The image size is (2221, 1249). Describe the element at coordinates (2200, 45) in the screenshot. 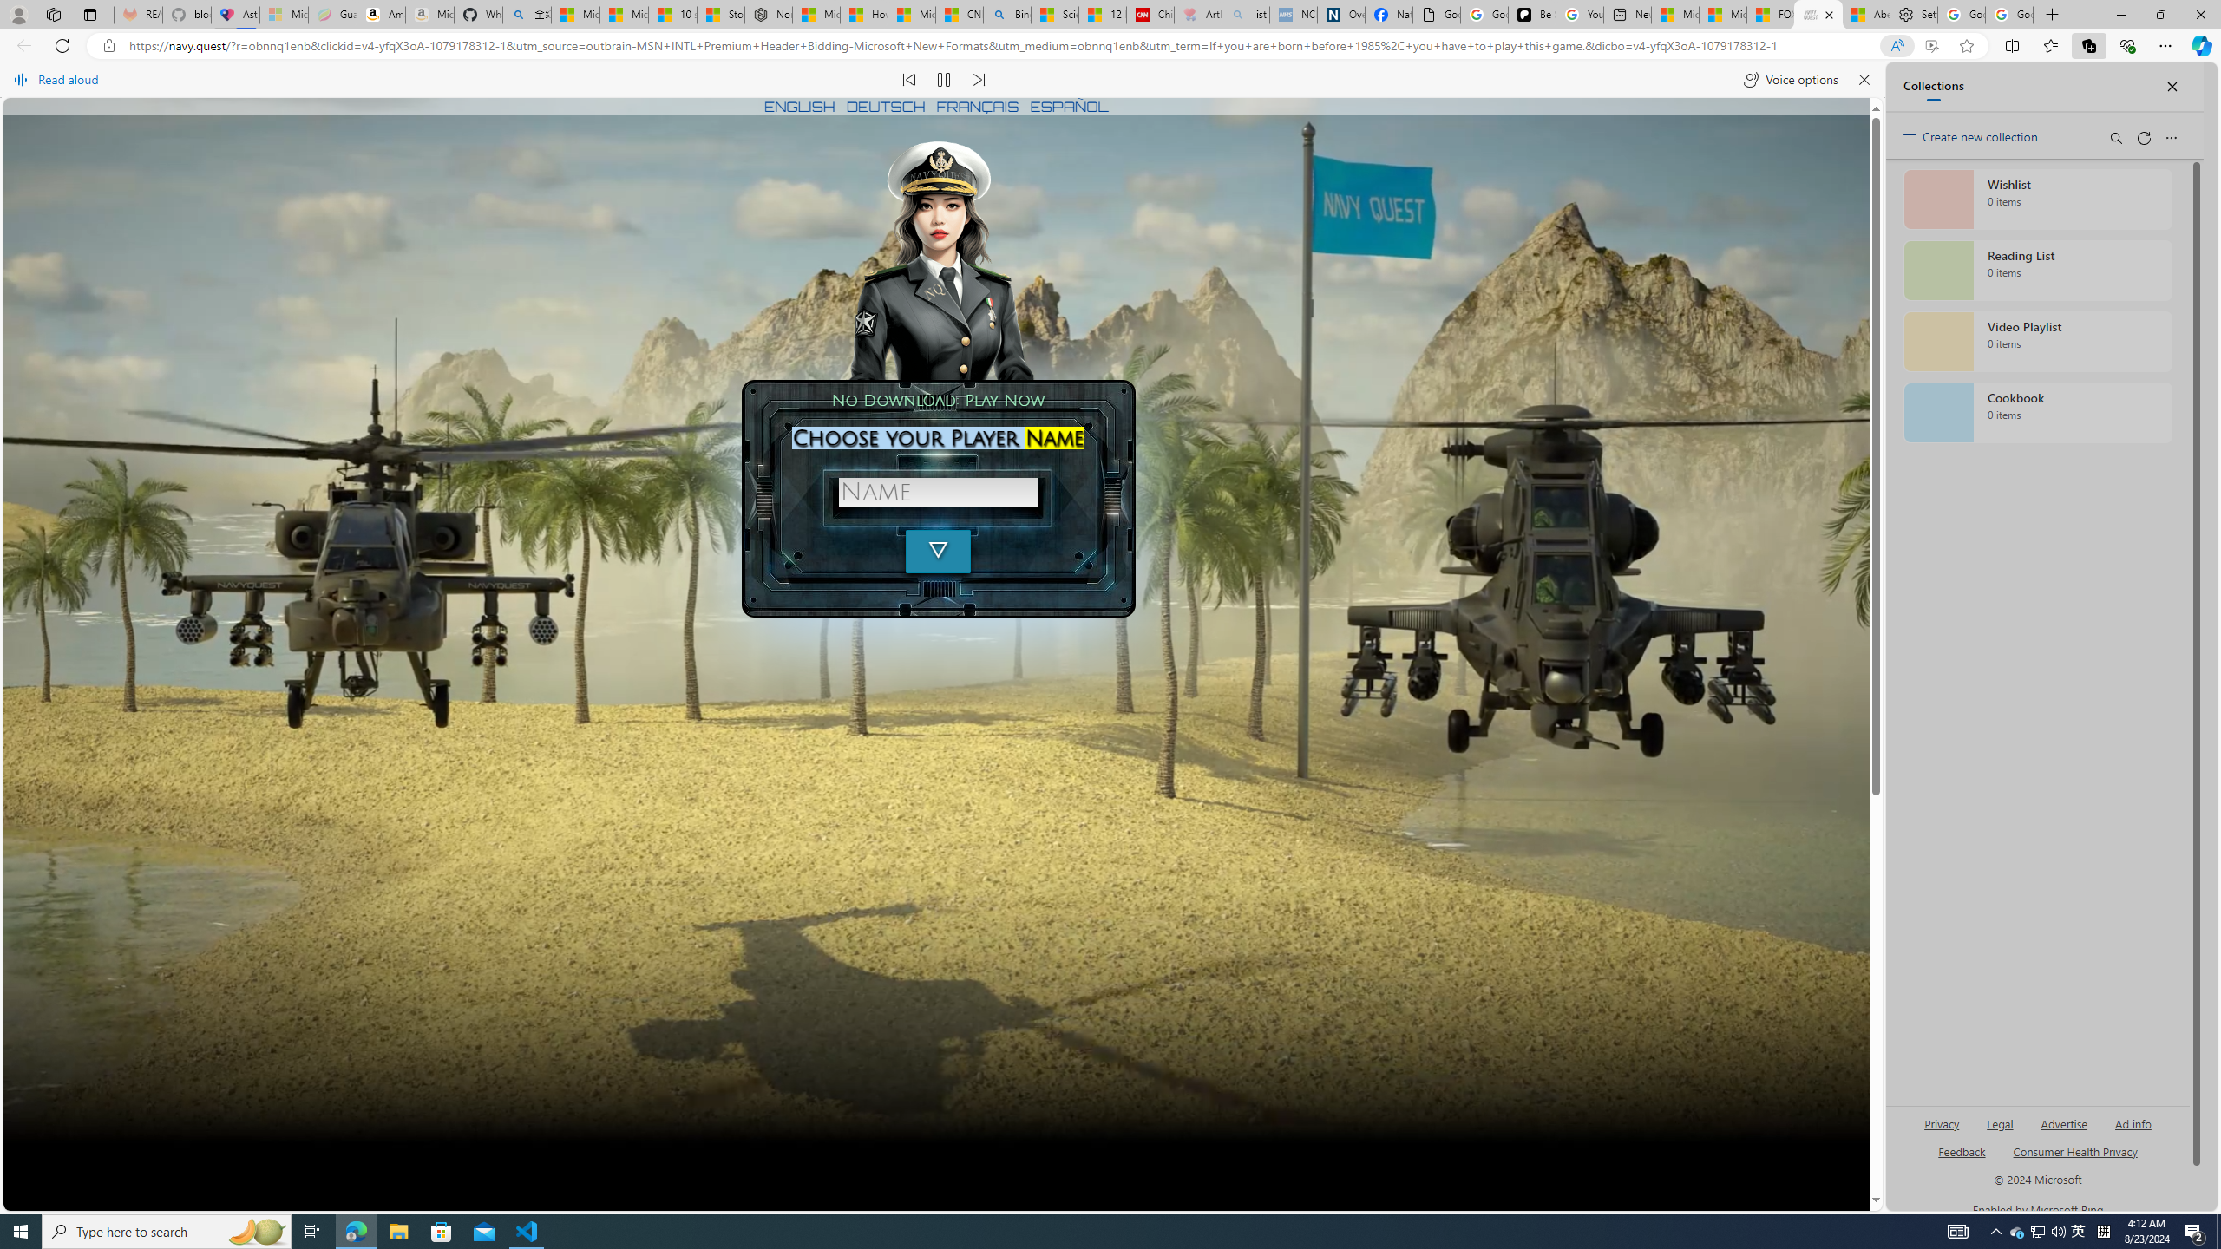

I see `Copilot (Ctrl+Shift+.)` at that location.